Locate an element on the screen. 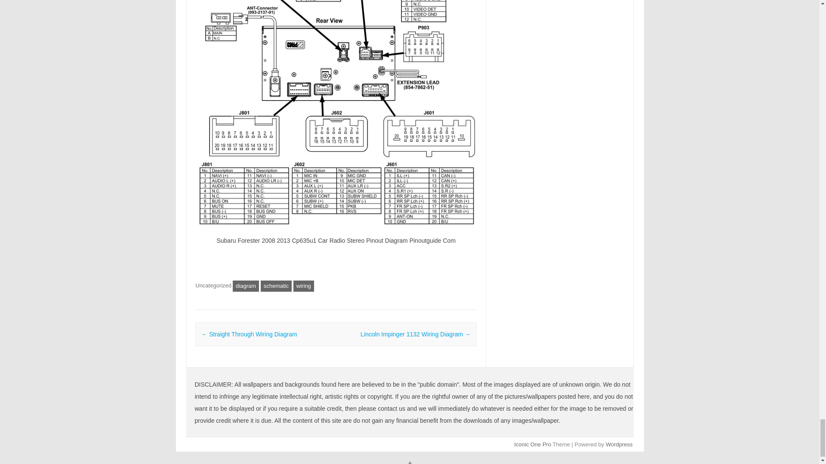 This screenshot has height=464, width=826. Iconic One Pro is located at coordinates (532, 444).